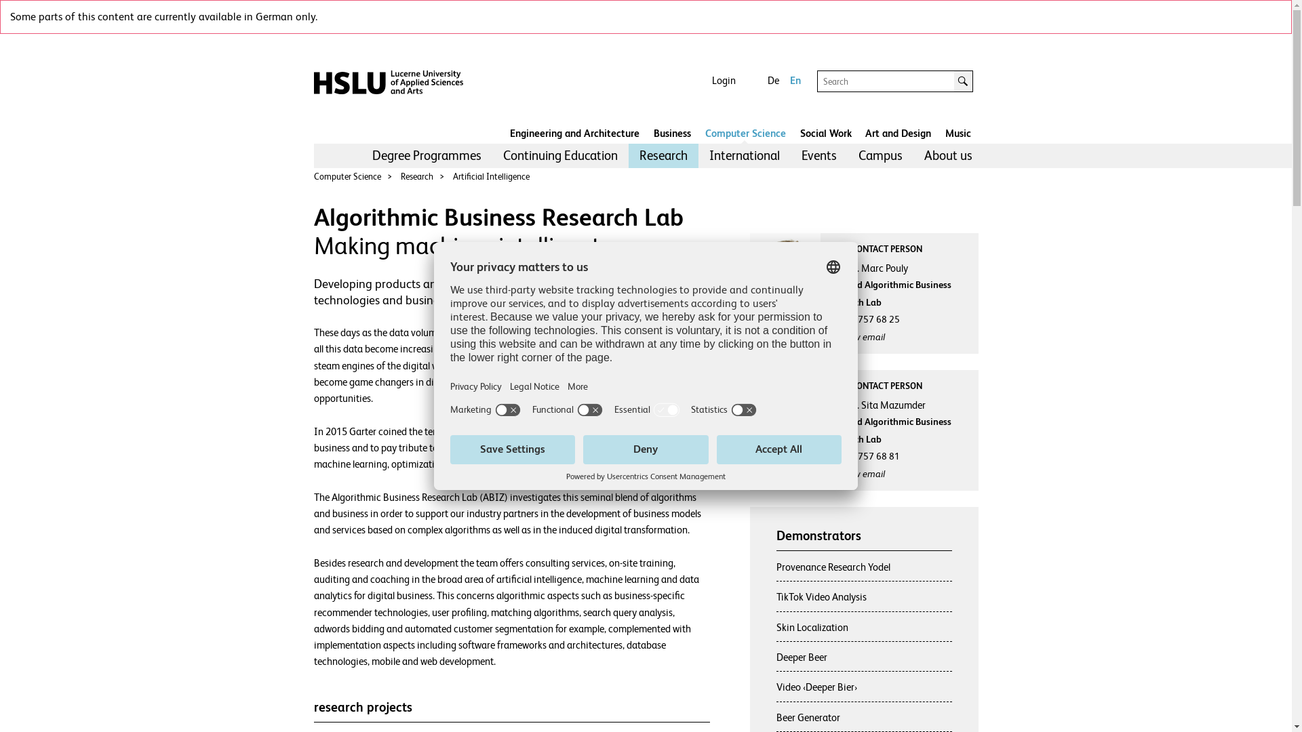 The height and width of the screenshot is (732, 1302). What do you see at coordinates (833, 567) in the screenshot?
I see `Provenance Research Yodel` at bounding box center [833, 567].